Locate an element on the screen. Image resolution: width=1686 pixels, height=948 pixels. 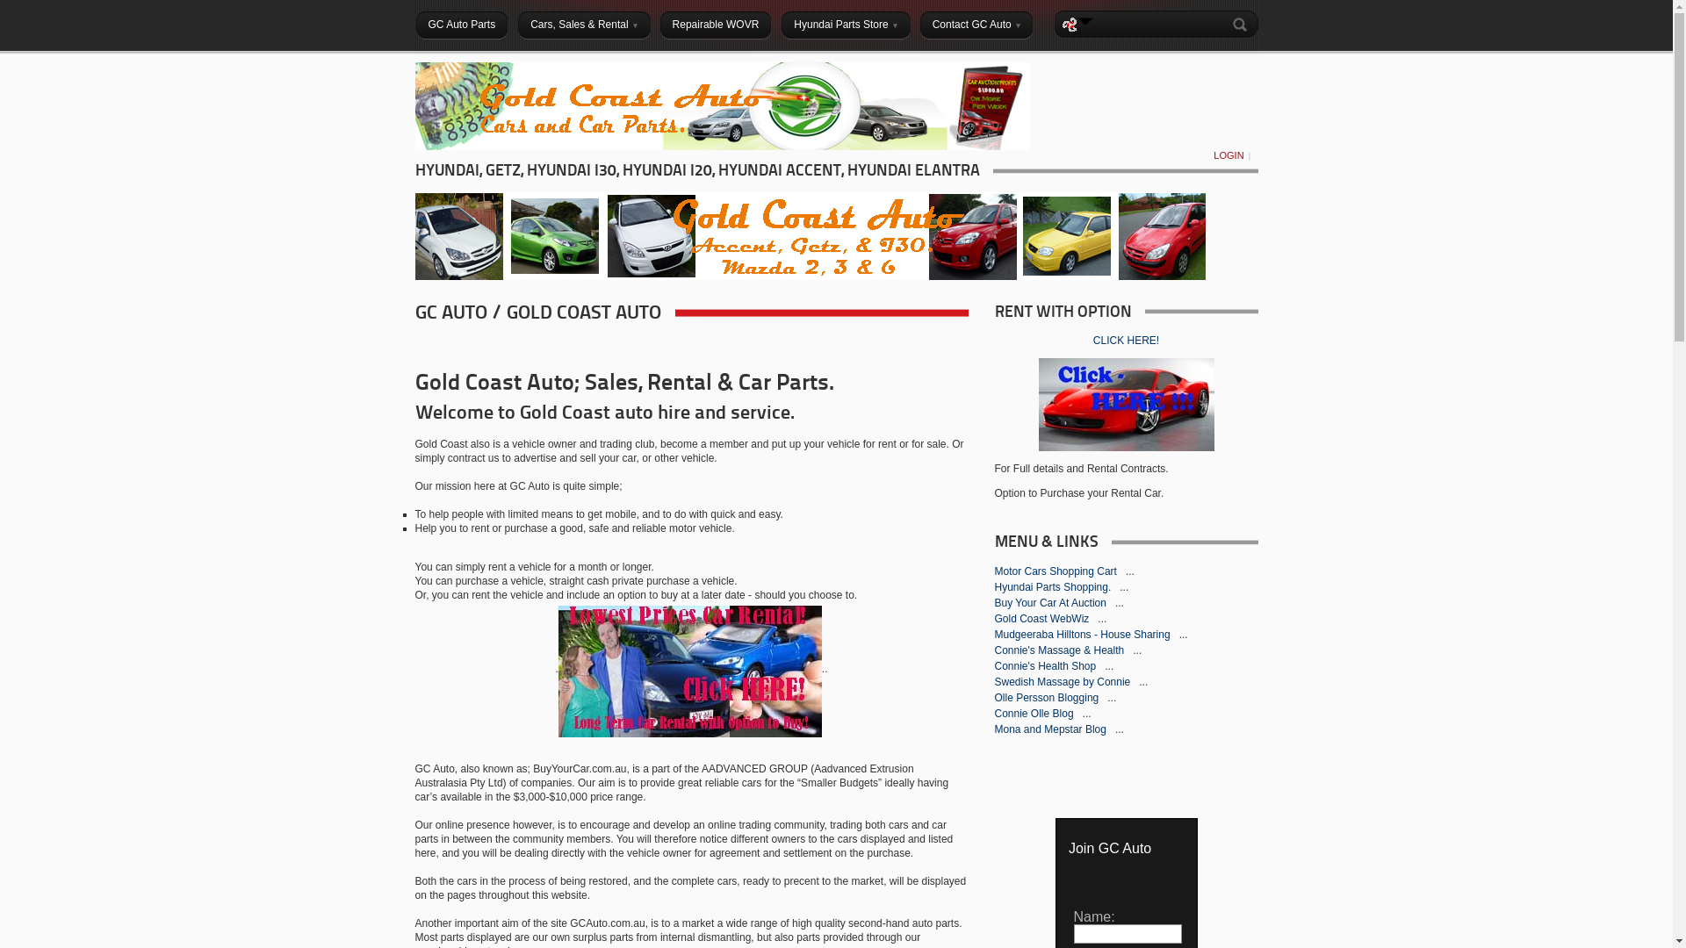
Mona and Mepstar Blog is located at coordinates (1052, 729).